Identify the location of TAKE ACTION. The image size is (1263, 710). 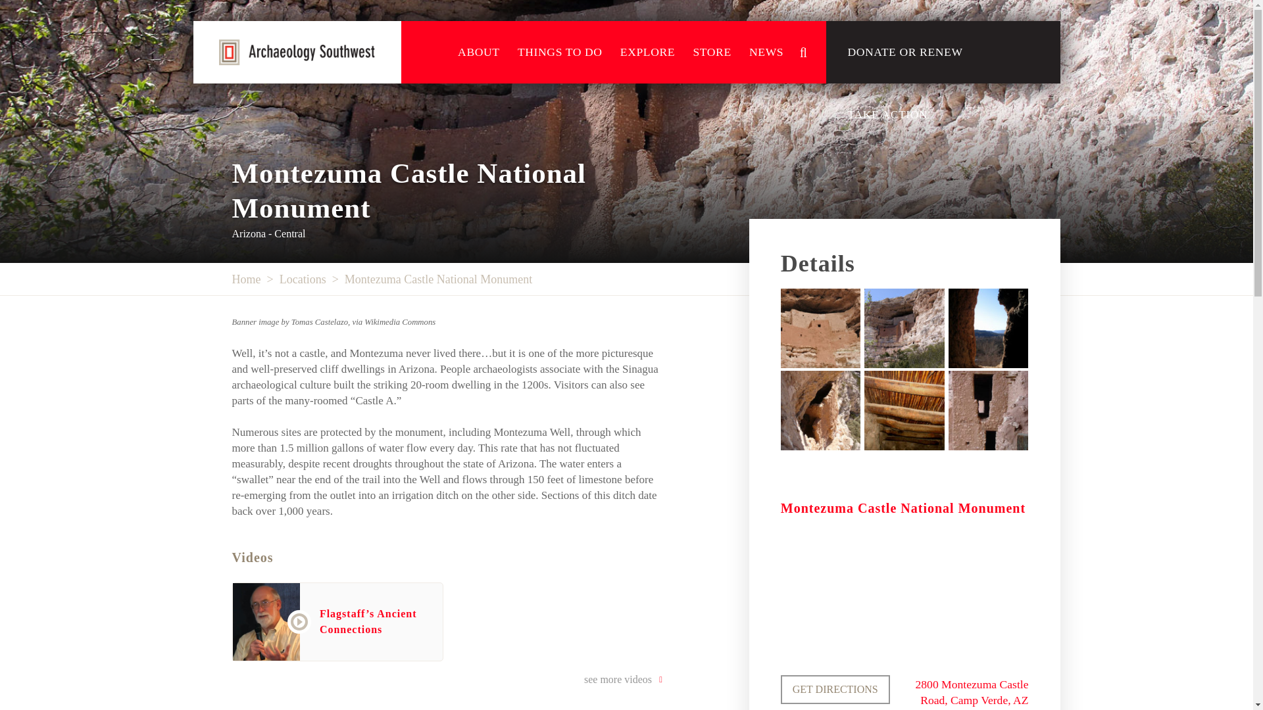
(888, 114).